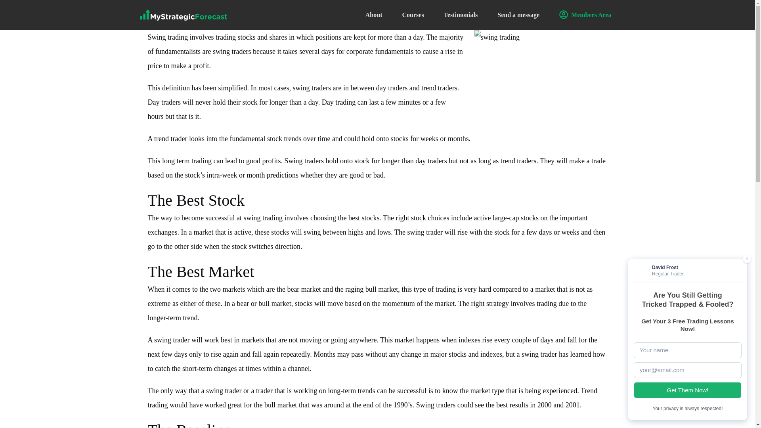 The image size is (761, 428). Describe the element at coordinates (585, 15) in the screenshot. I see `Members Area` at that location.